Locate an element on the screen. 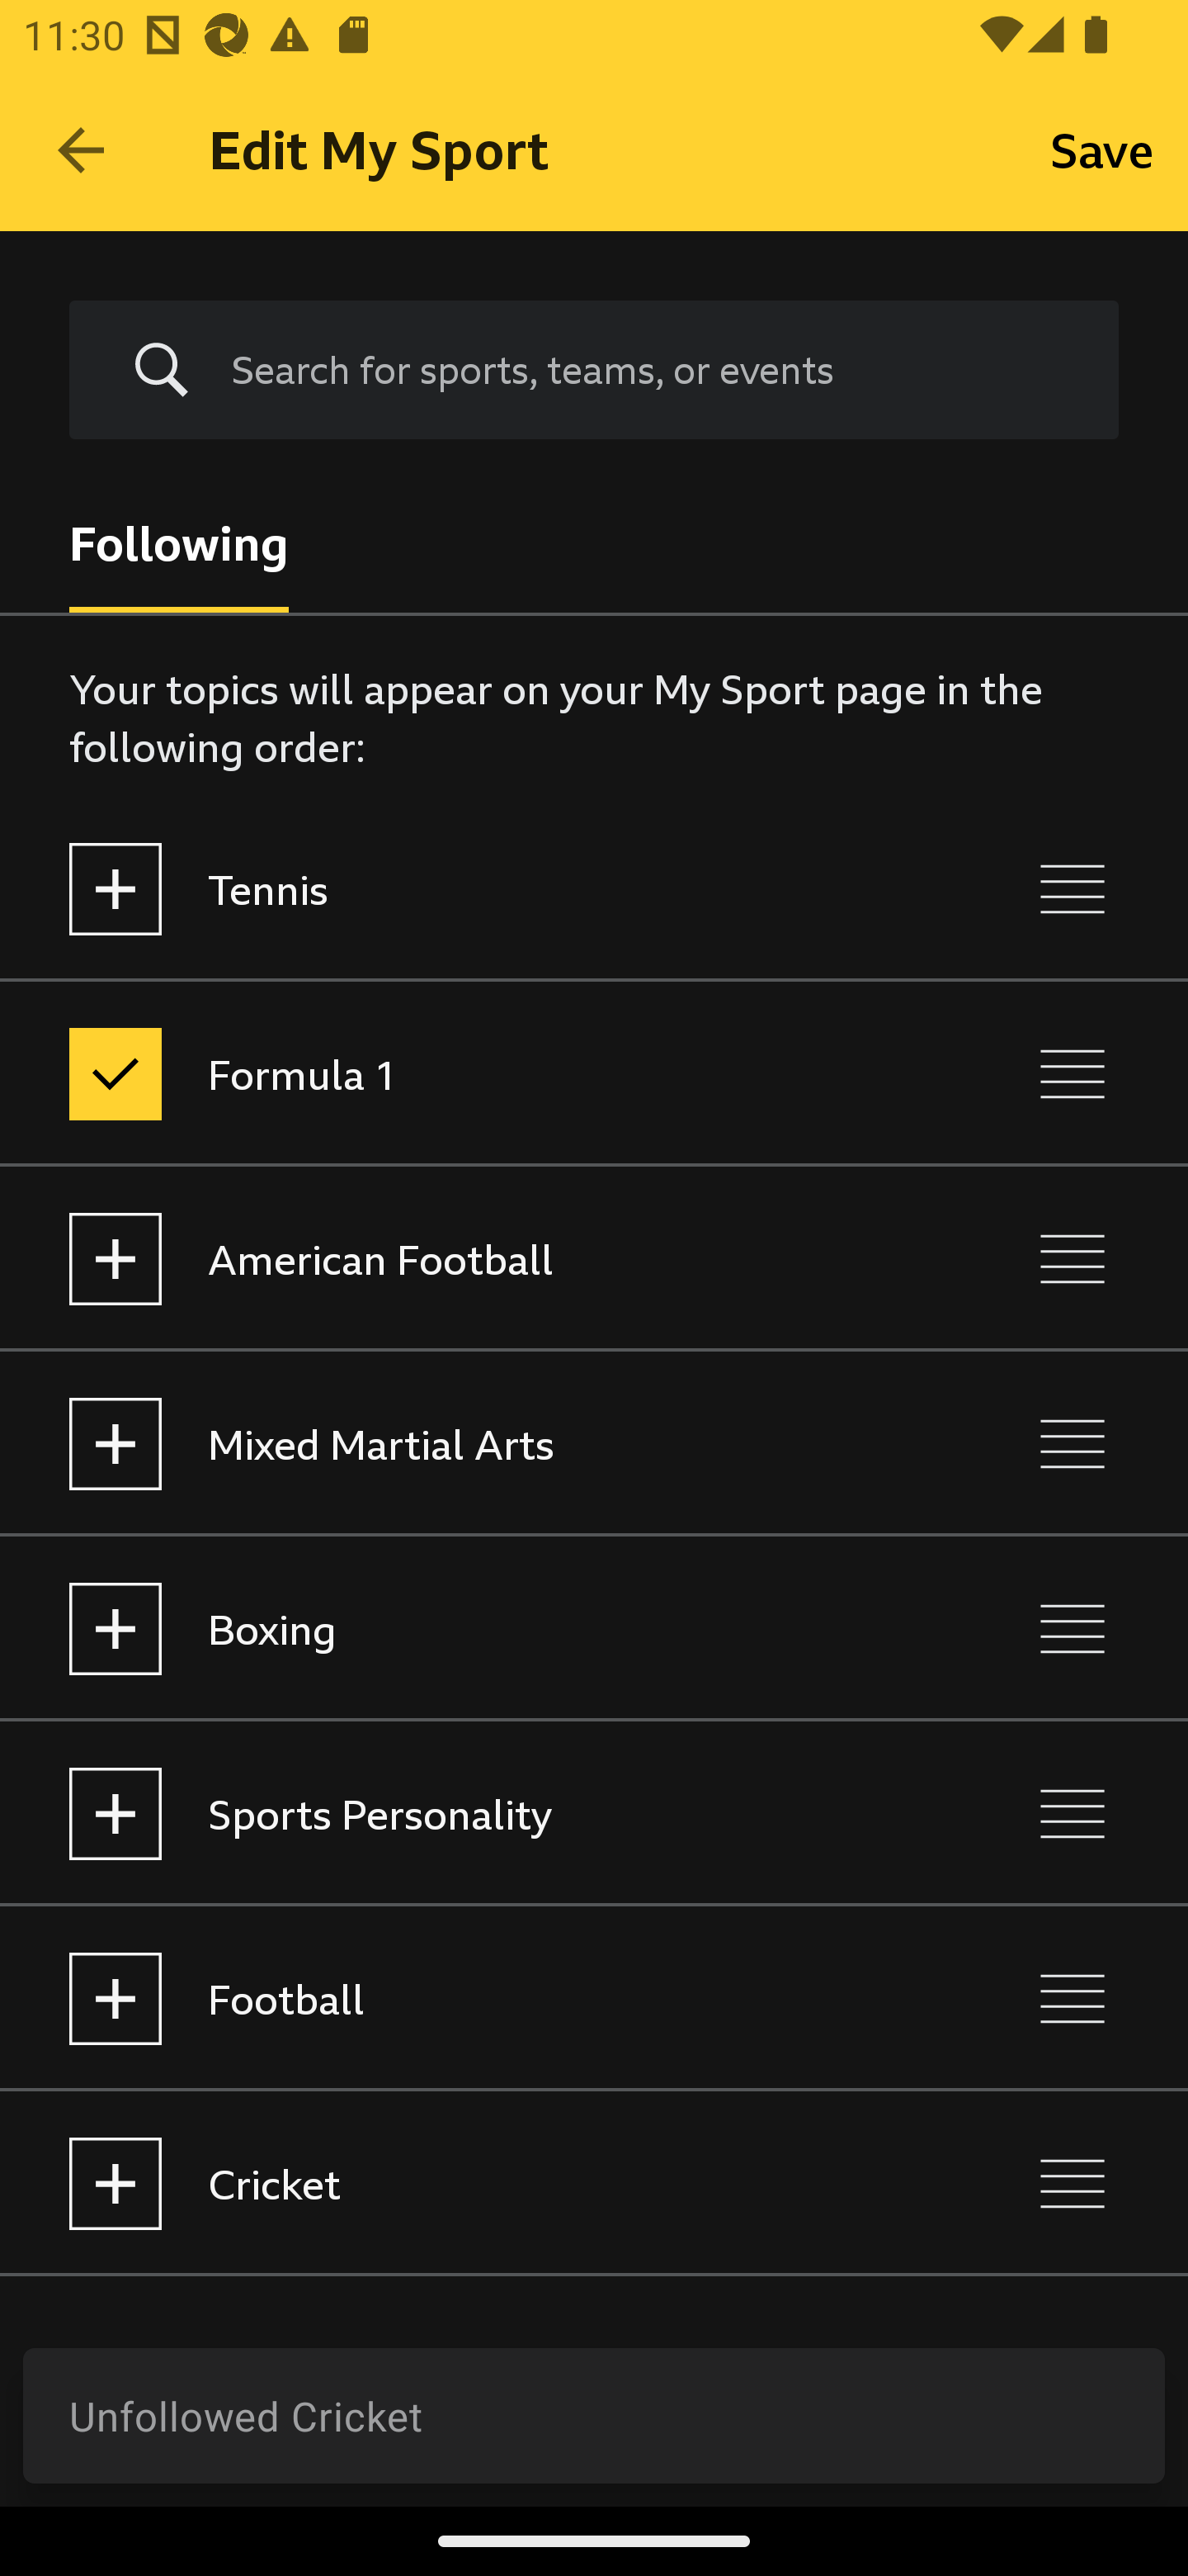 The width and height of the screenshot is (1188, 2576). Reorder Football is located at coordinates (1072, 1998).